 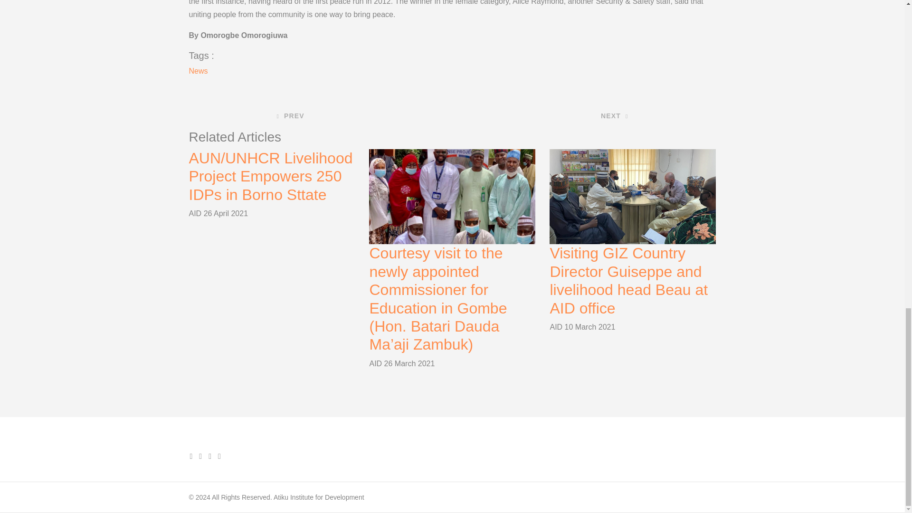 What do you see at coordinates (376, 364) in the screenshot?
I see `Written by AID` at bounding box center [376, 364].